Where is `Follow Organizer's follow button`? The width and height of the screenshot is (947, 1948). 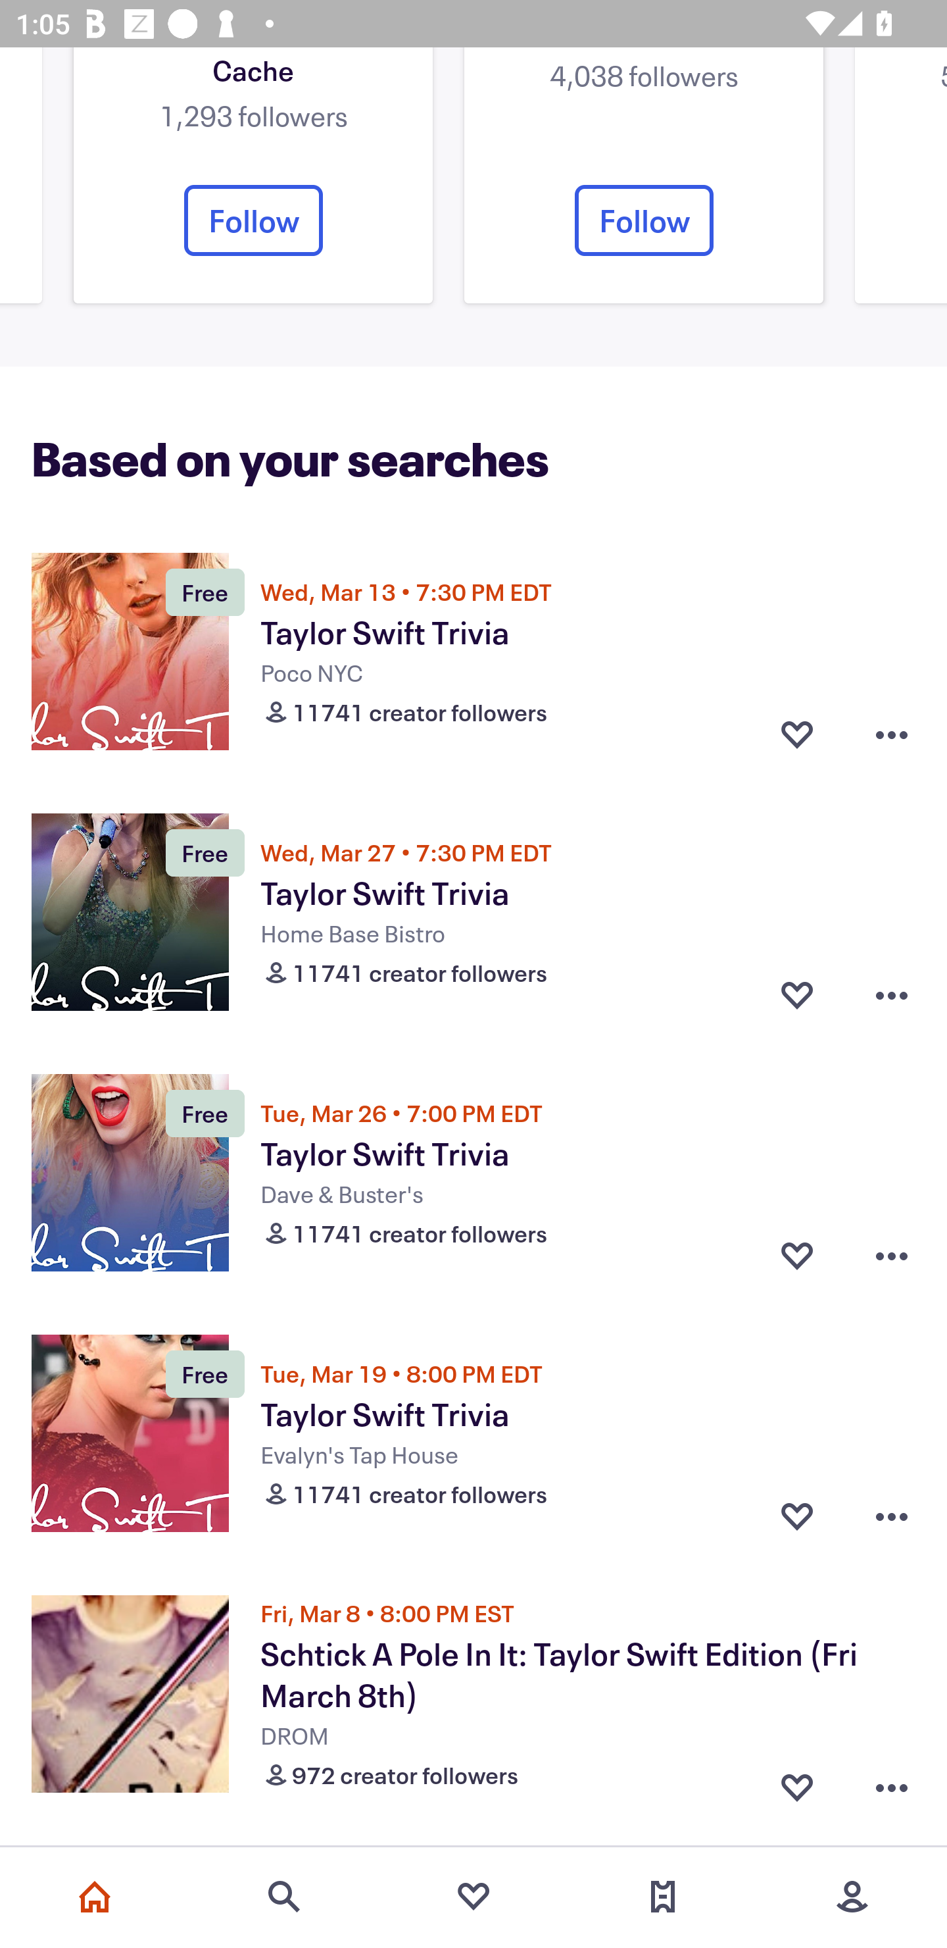
Follow Organizer's follow button is located at coordinates (644, 220).